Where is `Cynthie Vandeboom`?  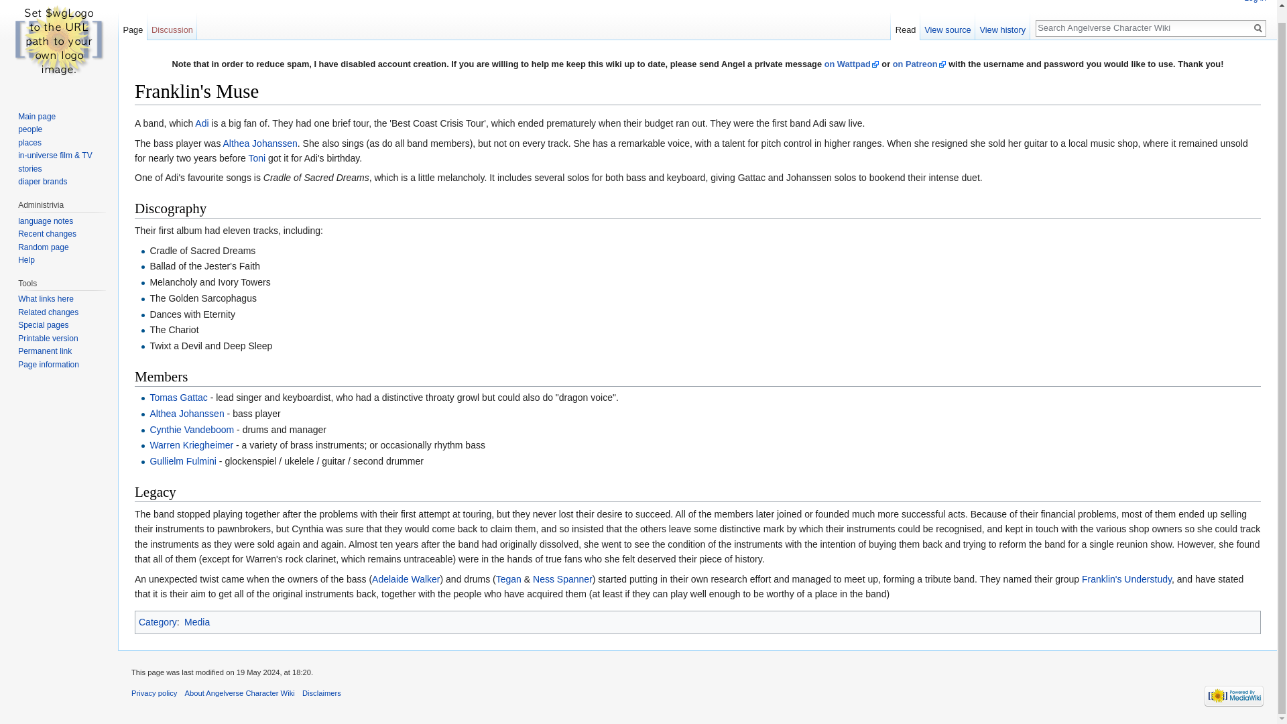
Cynthie Vandeboom is located at coordinates (192, 429).